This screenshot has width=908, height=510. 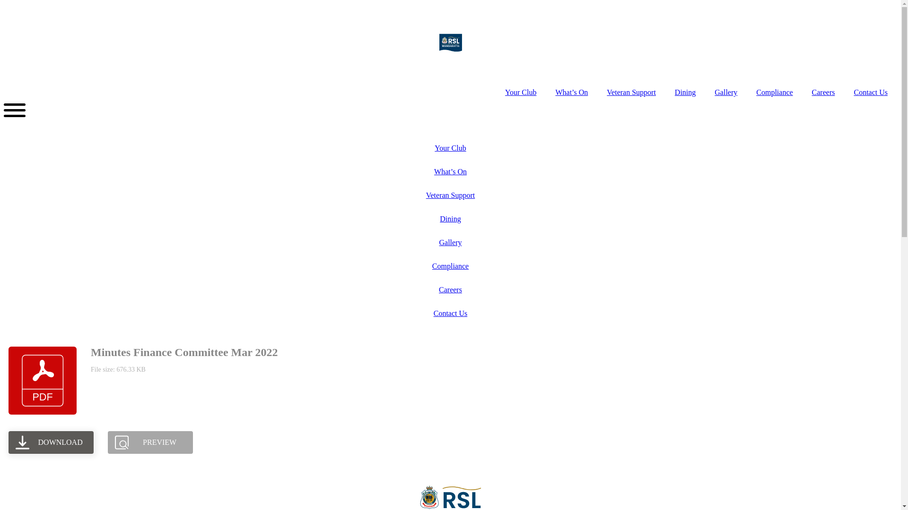 I want to click on Veteran Support, so click(x=450, y=195).